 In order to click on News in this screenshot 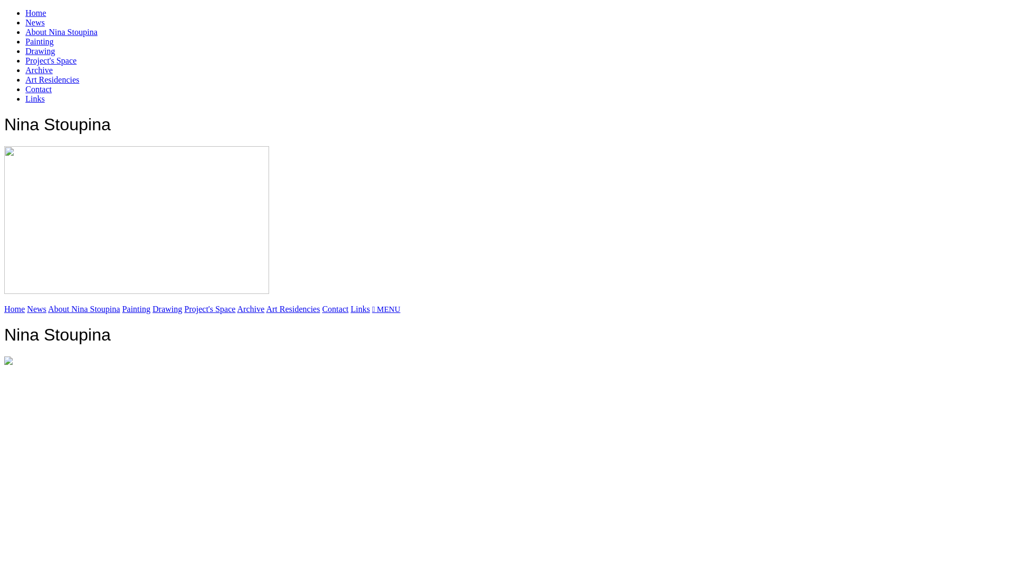, I will do `click(37, 309)`.